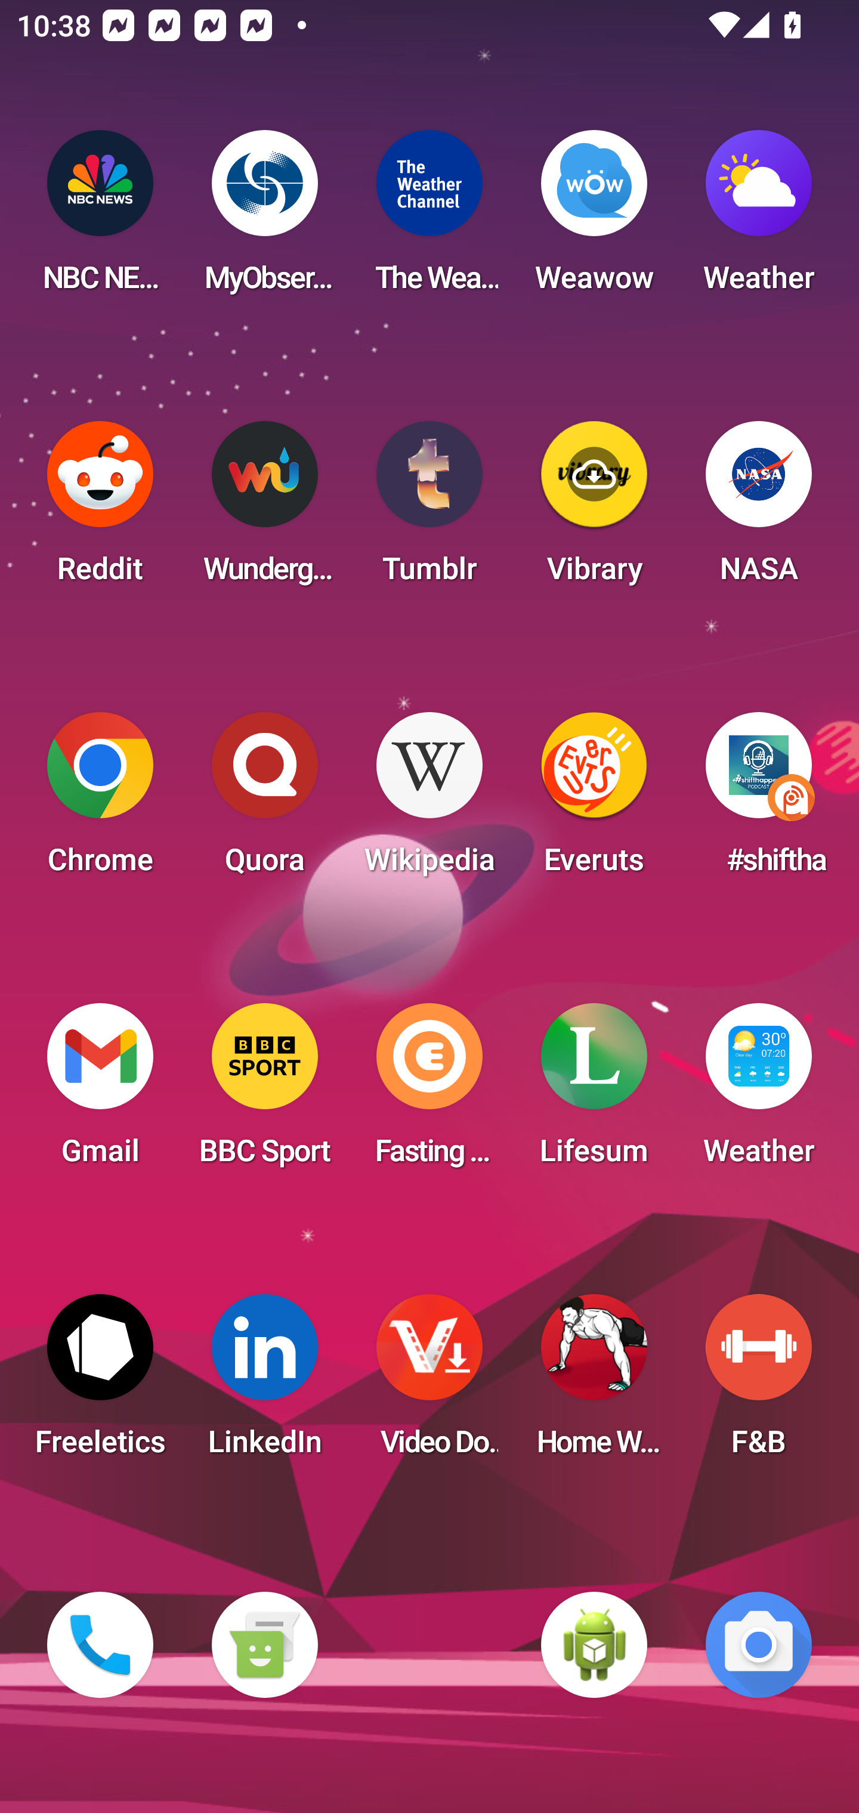 The image size is (859, 1813). Describe the element at coordinates (429, 800) in the screenshot. I see `Wikipedia` at that location.